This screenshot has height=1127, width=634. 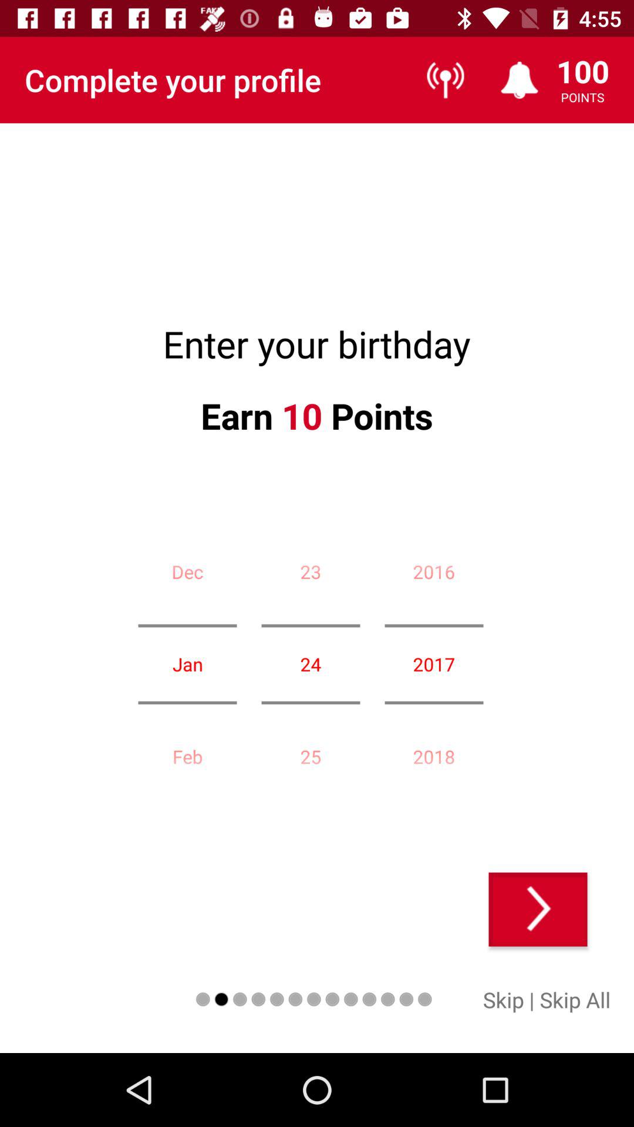 What do you see at coordinates (538, 909) in the screenshot?
I see `next arrow icon` at bounding box center [538, 909].